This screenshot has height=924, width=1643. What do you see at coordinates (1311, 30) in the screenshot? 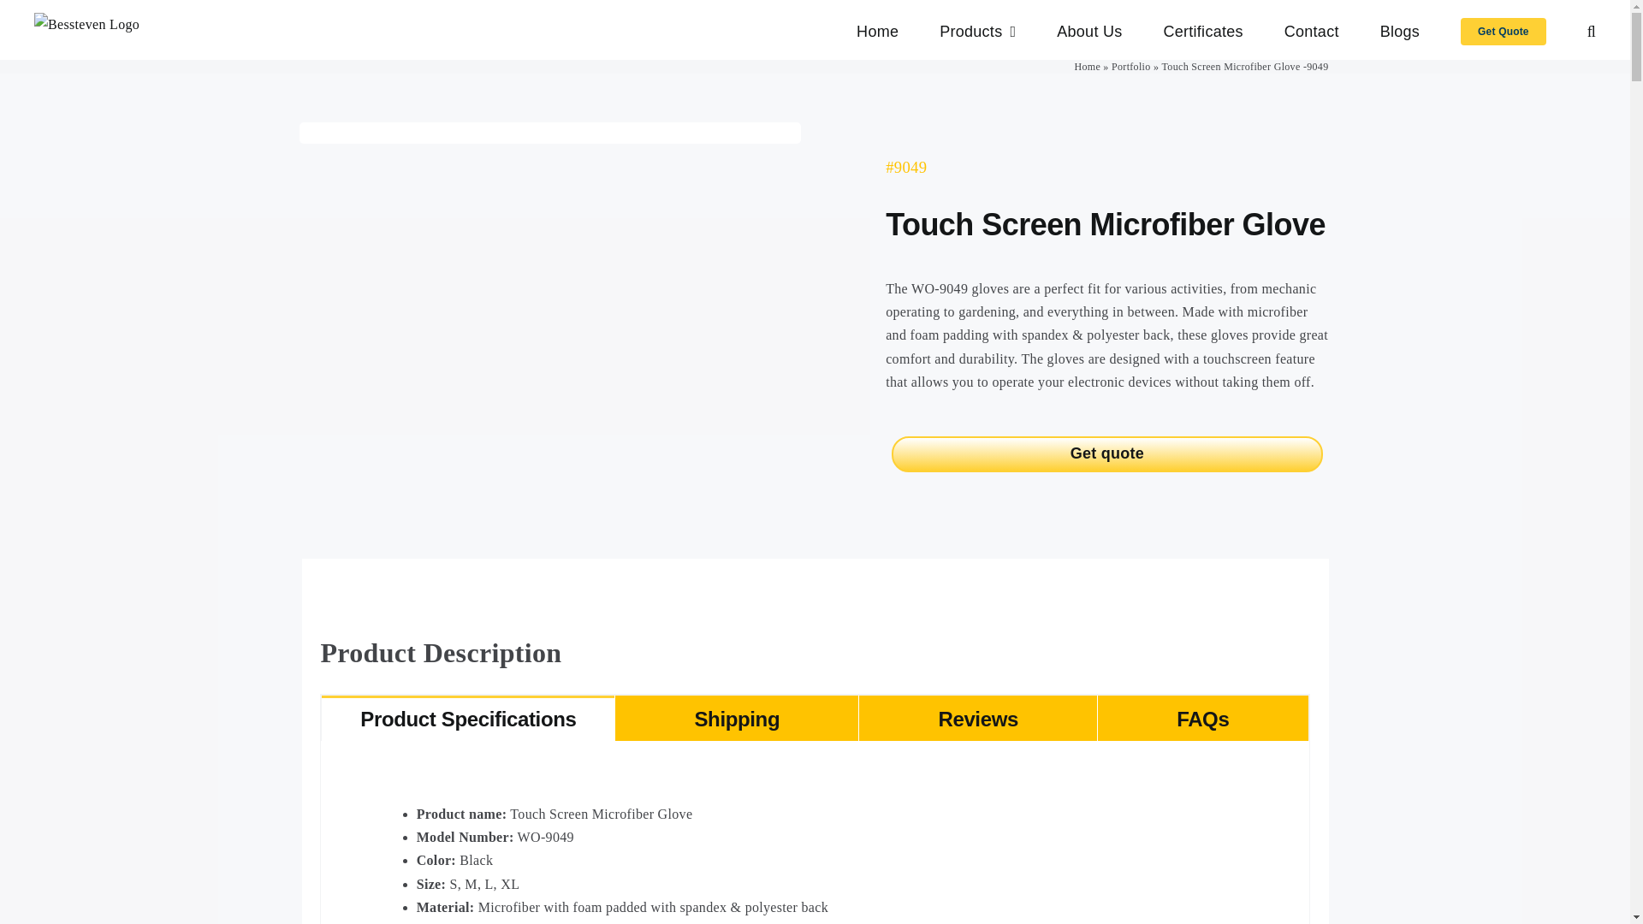
I see `Contact` at bounding box center [1311, 30].